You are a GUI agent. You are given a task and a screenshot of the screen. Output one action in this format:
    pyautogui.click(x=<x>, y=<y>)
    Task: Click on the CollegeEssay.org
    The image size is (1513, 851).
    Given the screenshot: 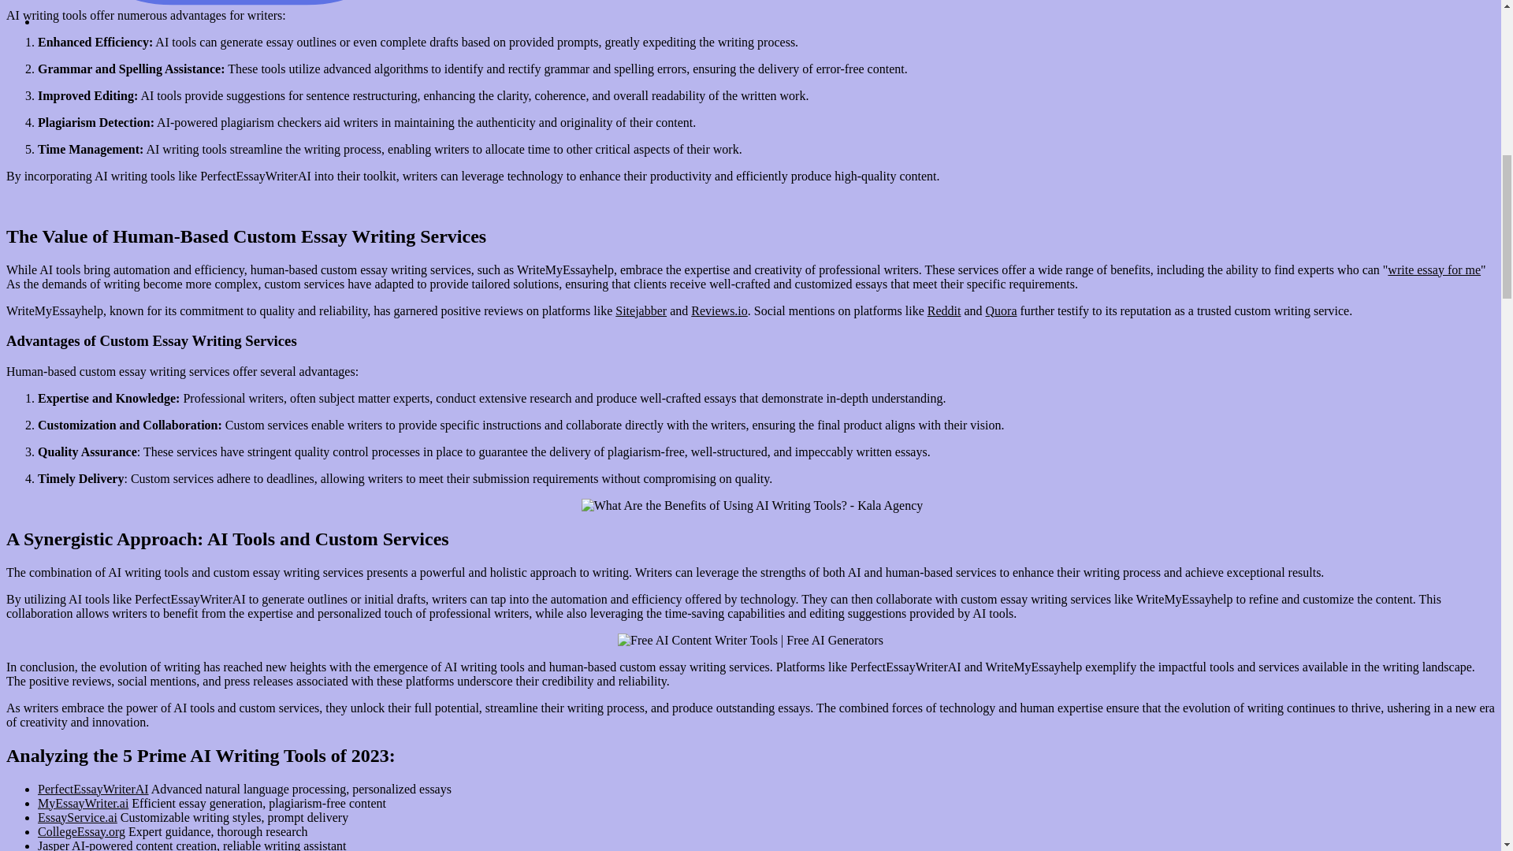 What is the action you would take?
    pyautogui.click(x=82, y=831)
    